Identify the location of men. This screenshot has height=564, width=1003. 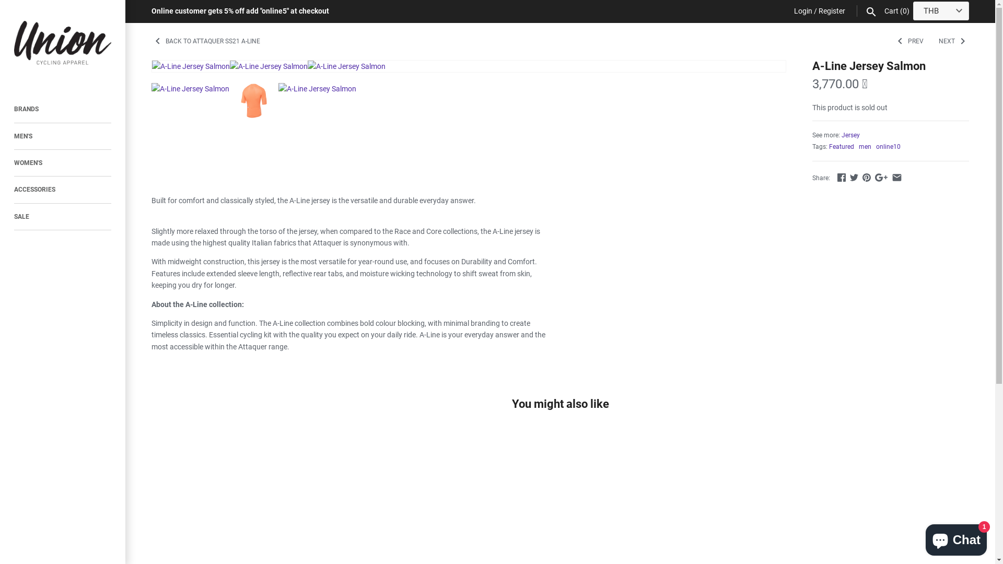
(865, 147).